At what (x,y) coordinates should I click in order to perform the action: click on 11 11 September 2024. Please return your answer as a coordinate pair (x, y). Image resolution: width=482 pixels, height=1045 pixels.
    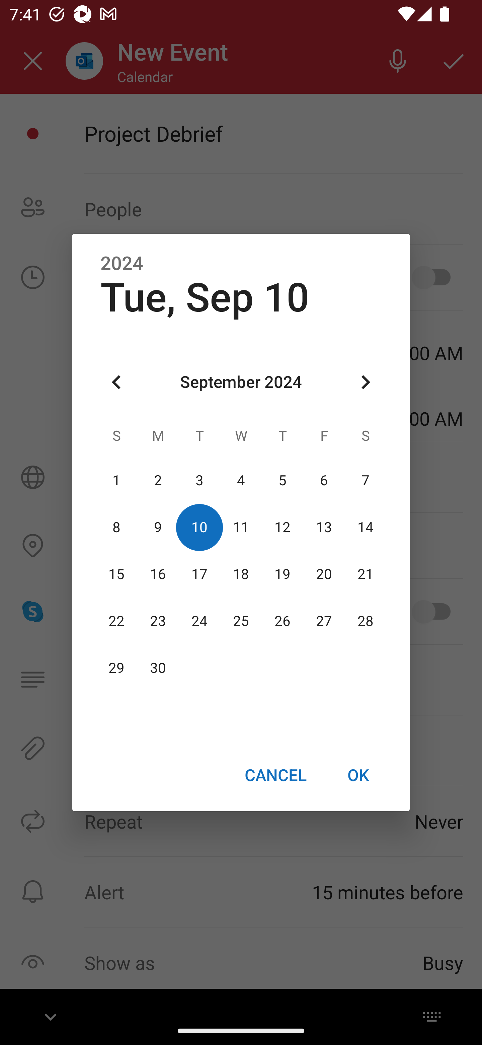
    Looking at the image, I should click on (241, 527).